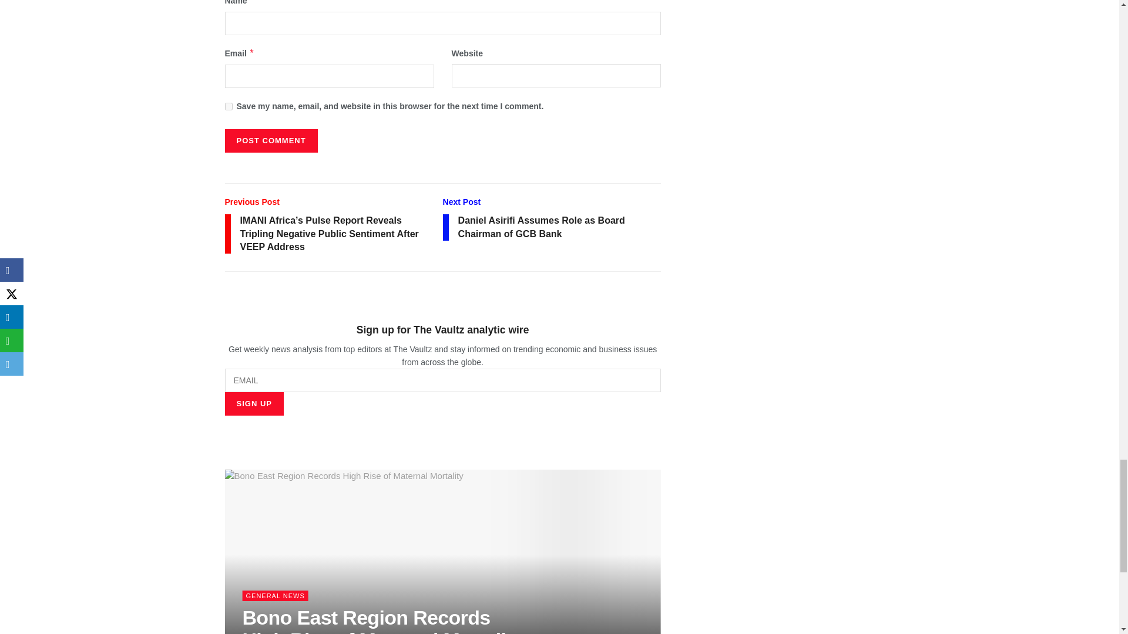 This screenshot has width=1128, height=634. What do you see at coordinates (270, 141) in the screenshot?
I see `Post Comment` at bounding box center [270, 141].